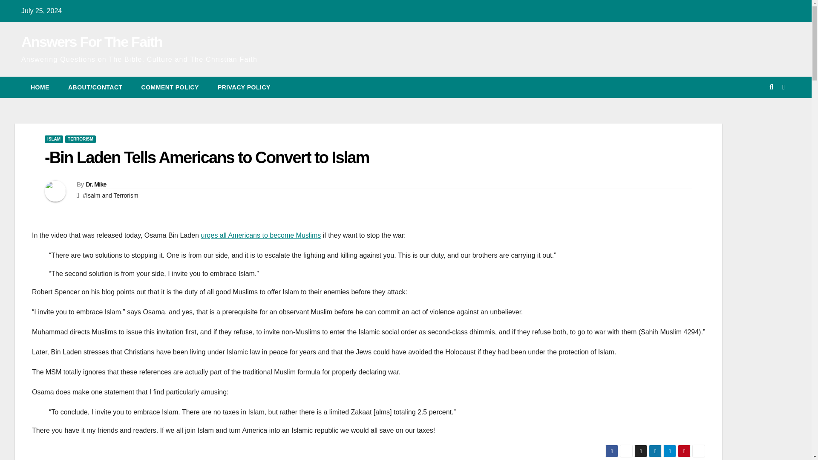 This screenshot has height=460, width=818. Describe the element at coordinates (207, 157) in the screenshot. I see `-Bin Laden Tells Americans to Convert to Islam` at that location.